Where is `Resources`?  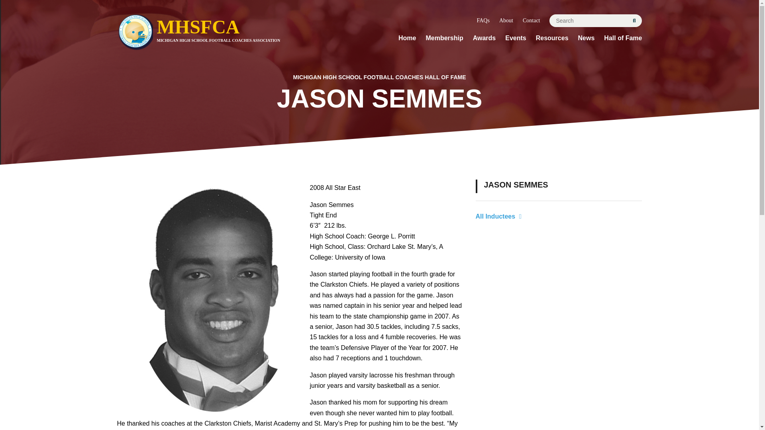
Resources is located at coordinates (483, 21).